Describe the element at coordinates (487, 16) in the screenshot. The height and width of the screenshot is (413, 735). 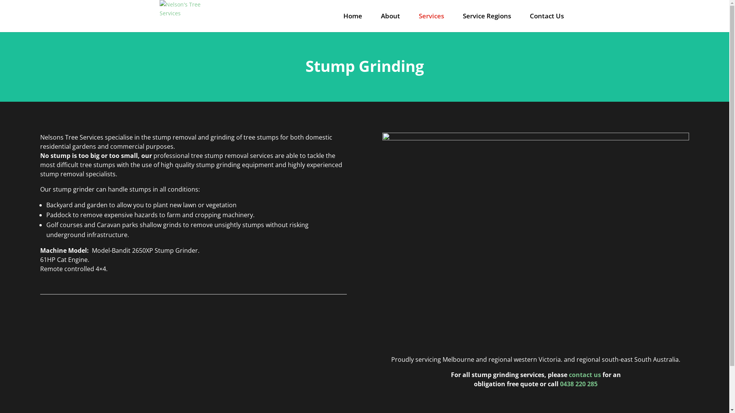
I see `Service Regions` at that location.